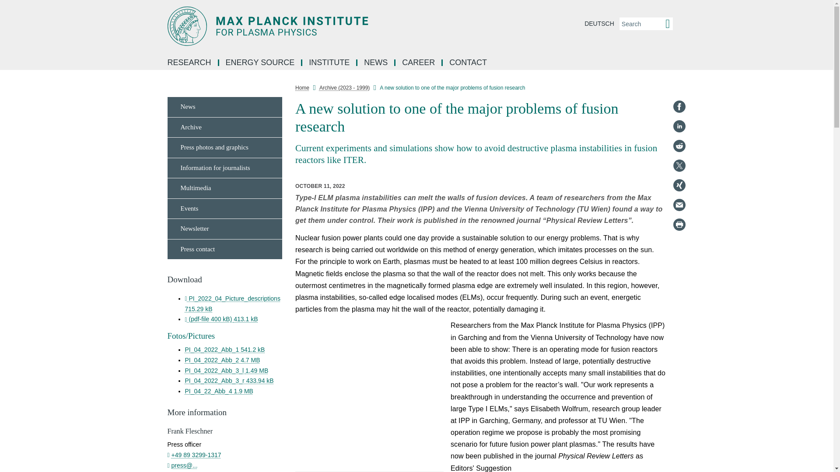 Image resolution: width=840 pixels, height=472 pixels. I want to click on DEUTSCH, so click(599, 24).